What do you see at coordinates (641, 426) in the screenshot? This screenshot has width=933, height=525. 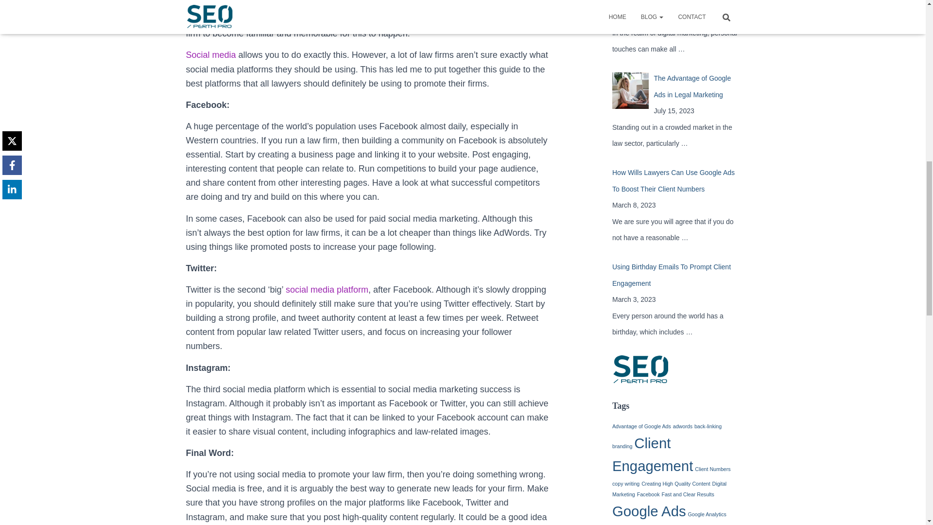 I see `Advantage of Google Ads` at bounding box center [641, 426].